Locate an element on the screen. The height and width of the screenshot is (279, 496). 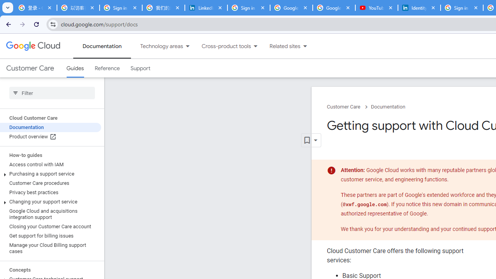
Open dropdown is located at coordinates (311, 140).